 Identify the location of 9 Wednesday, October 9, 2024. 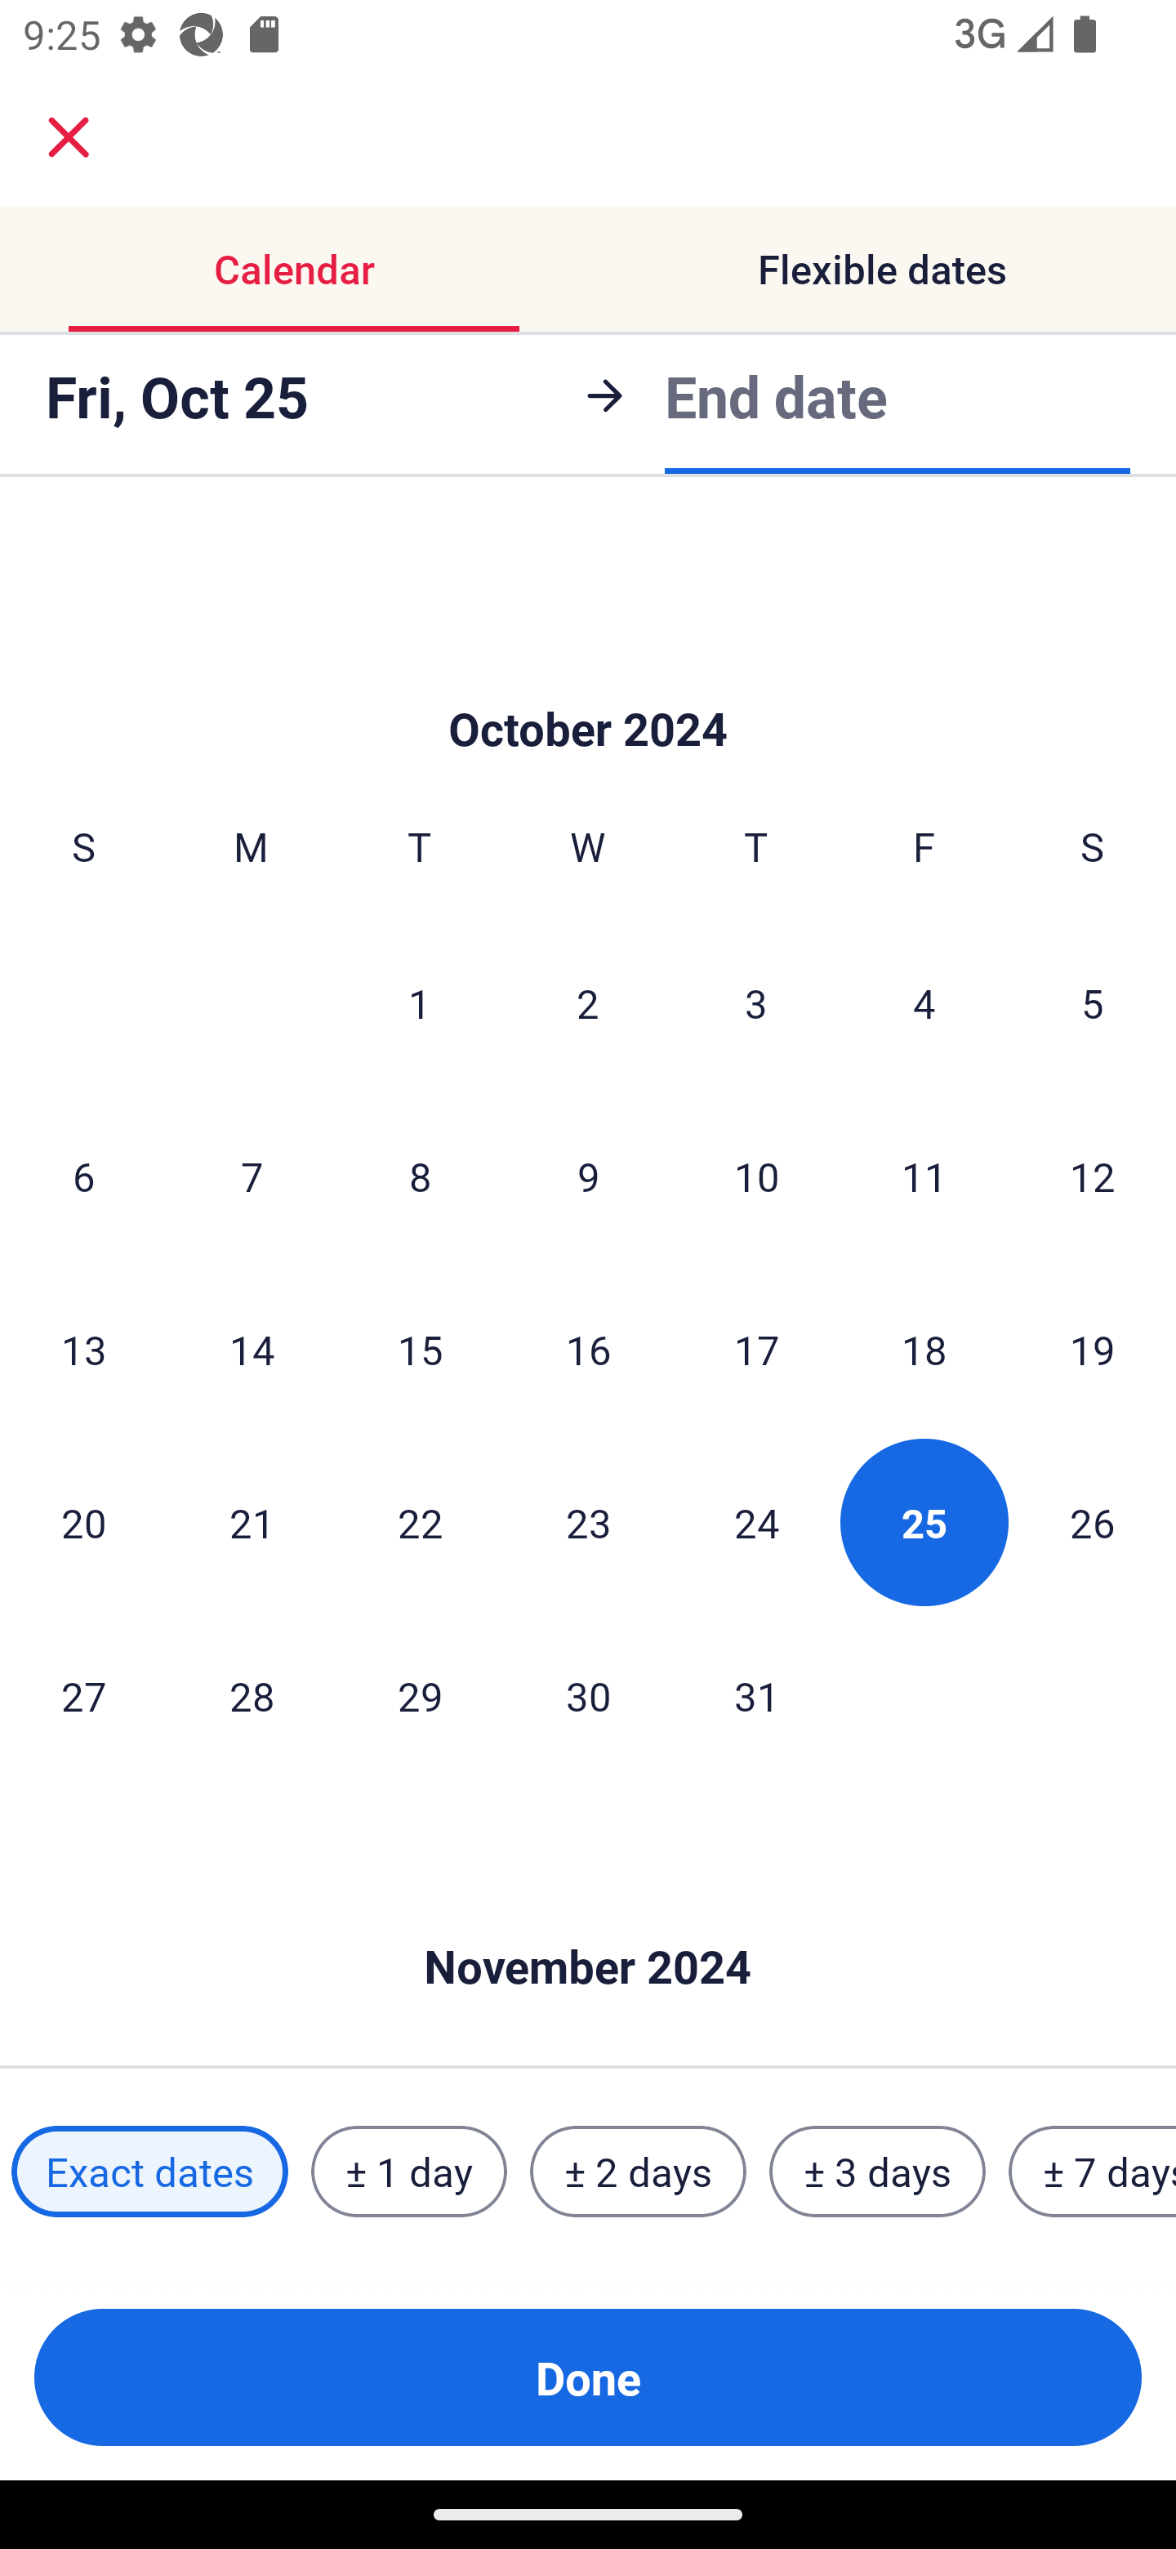
(588, 1176).